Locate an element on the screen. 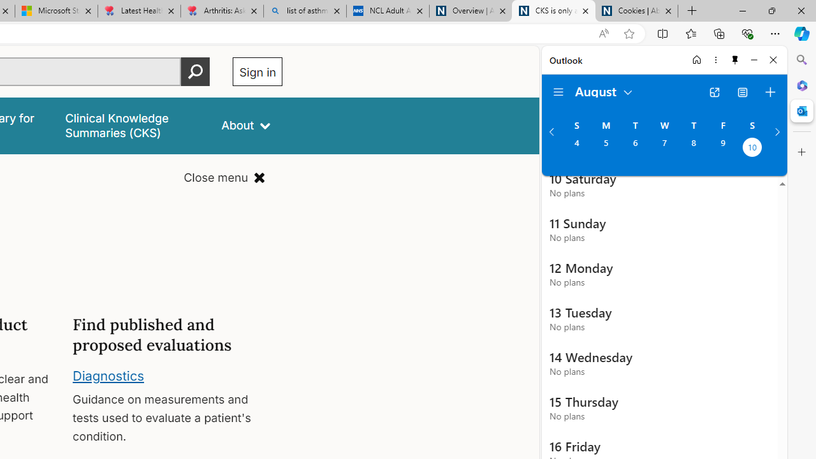  Close menu is located at coordinates (224, 177).